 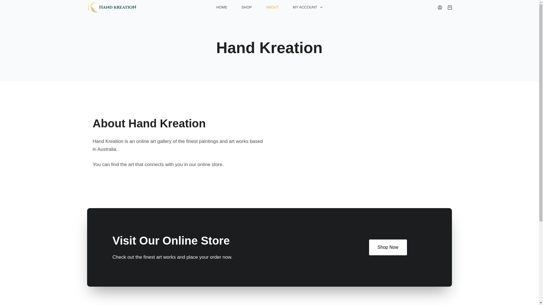 What do you see at coordinates (92, 245) in the screenshot?
I see `Blog` at bounding box center [92, 245].